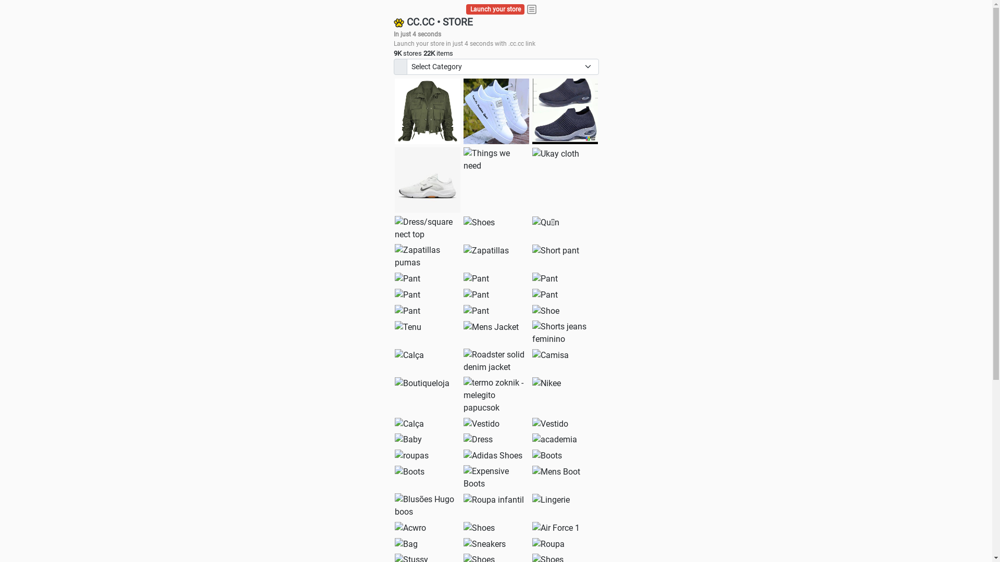 The height and width of the screenshot is (562, 1000). Describe the element at coordinates (545, 279) in the screenshot. I see `Pant` at that location.